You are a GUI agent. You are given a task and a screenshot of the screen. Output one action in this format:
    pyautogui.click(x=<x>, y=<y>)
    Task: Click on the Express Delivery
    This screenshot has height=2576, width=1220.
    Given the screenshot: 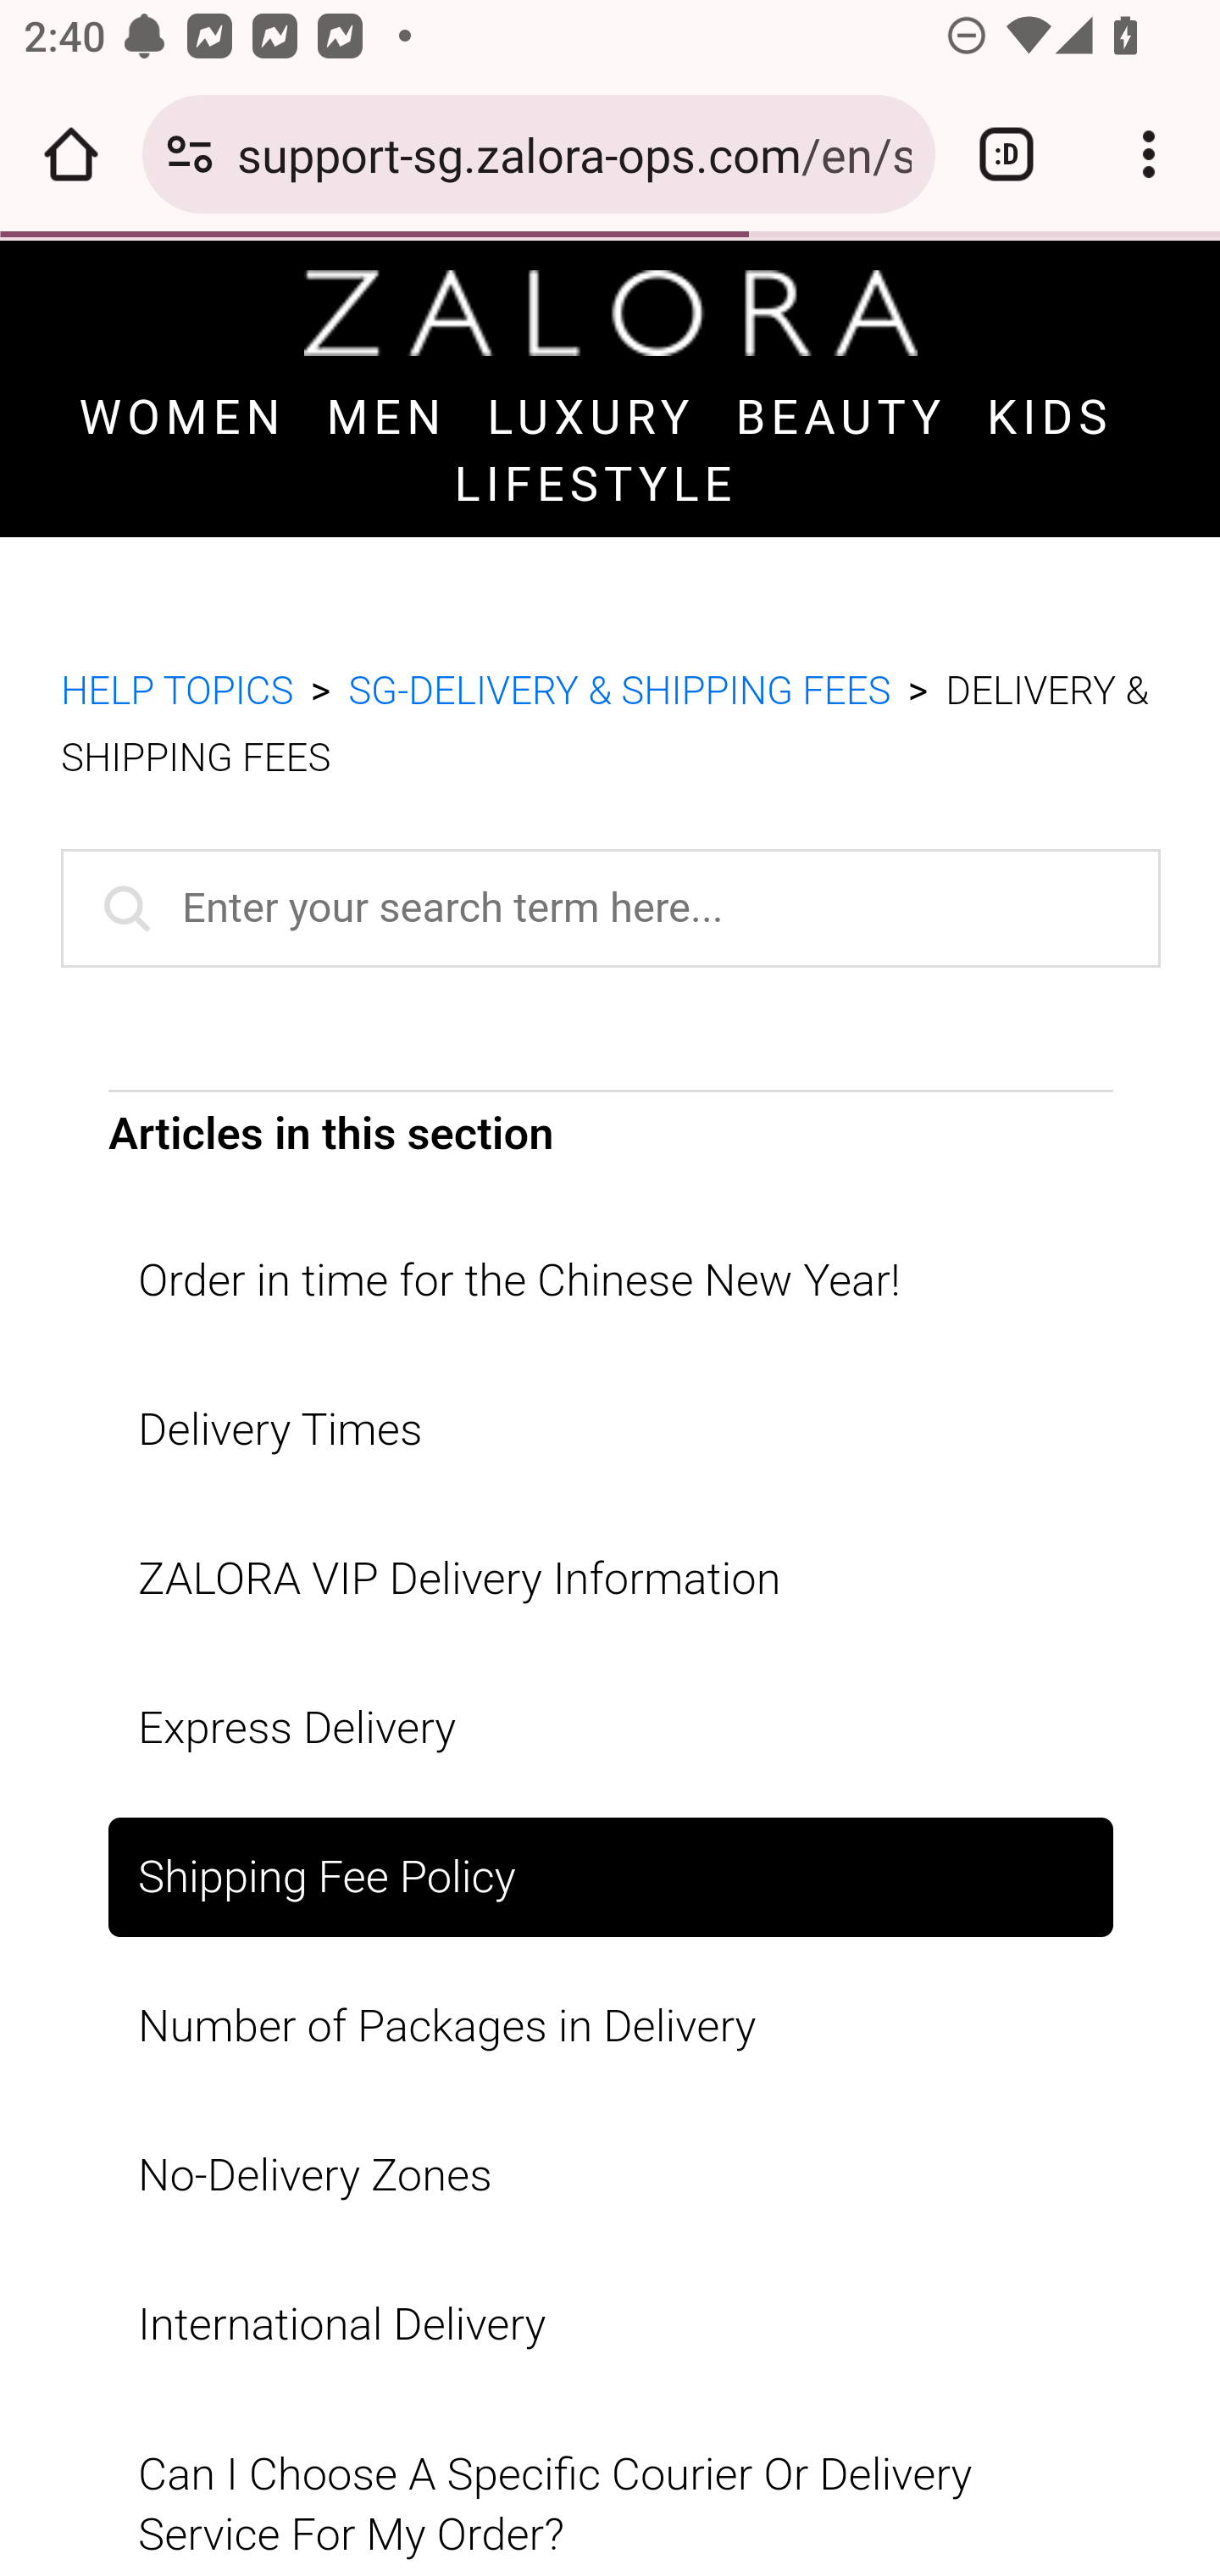 What is the action you would take?
    pyautogui.click(x=611, y=1708)
    